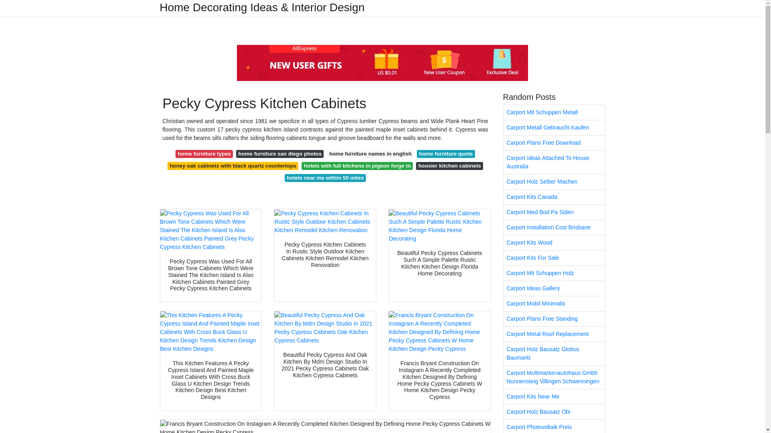  Describe the element at coordinates (554, 212) in the screenshot. I see `Carport Med Bod Pa Siden` at that location.